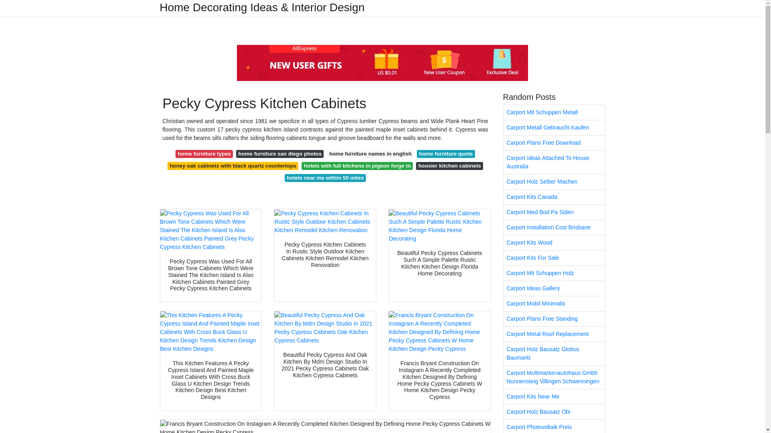  Describe the element at coordinates (554, 212) in the screenshot. I see `Carport Med Bod Pa Siden` at that location.